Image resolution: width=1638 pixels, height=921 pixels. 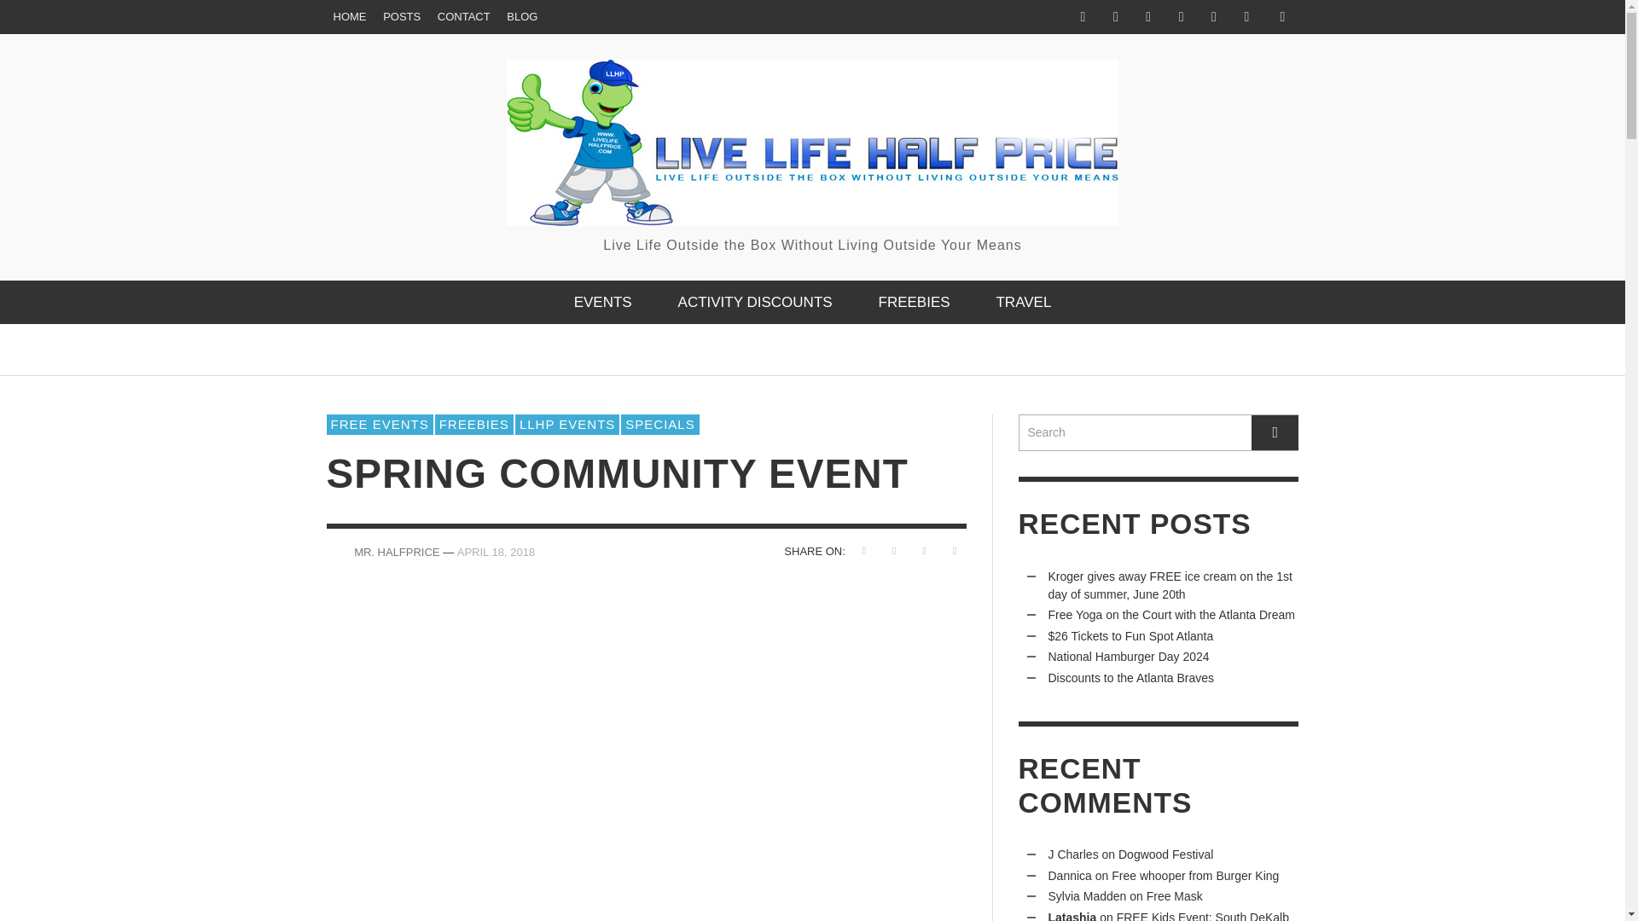 I want to click on Pinterest, so click(x=1213, y=17).